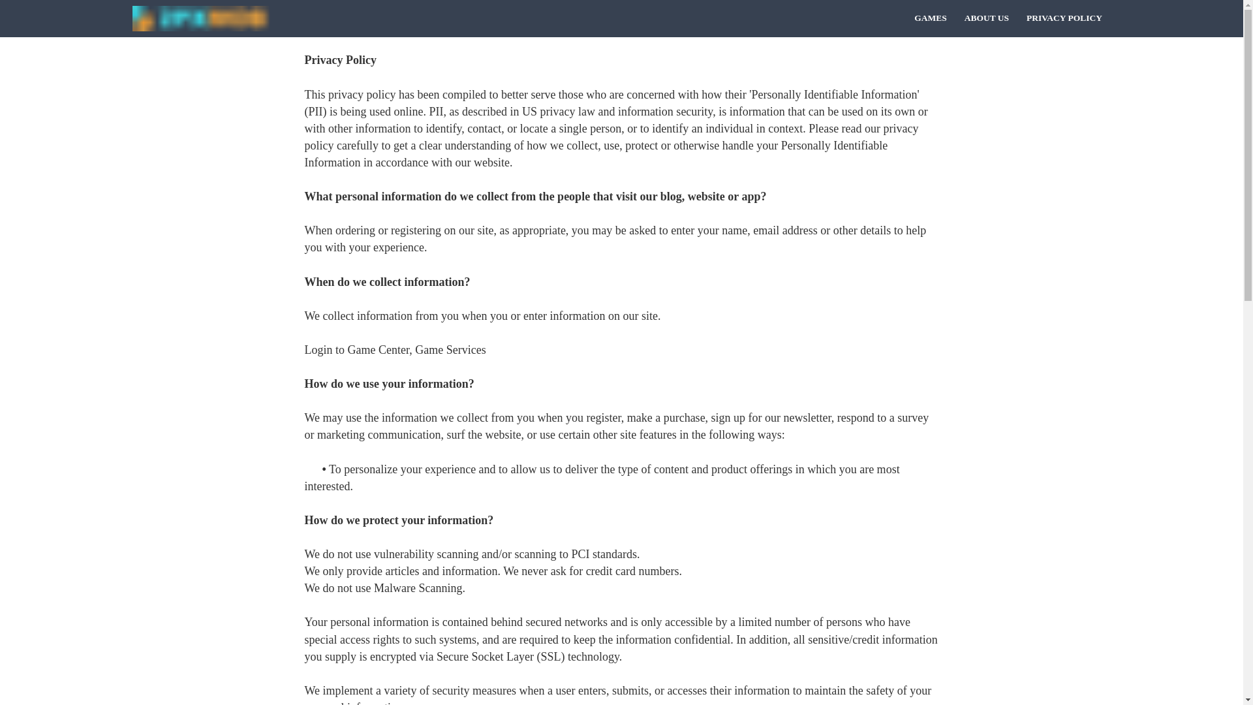 This screenshot has height=705, width=1253. Describe the element at coordinates (931, 18) in the screenshot. I see `GAMES` at that location.